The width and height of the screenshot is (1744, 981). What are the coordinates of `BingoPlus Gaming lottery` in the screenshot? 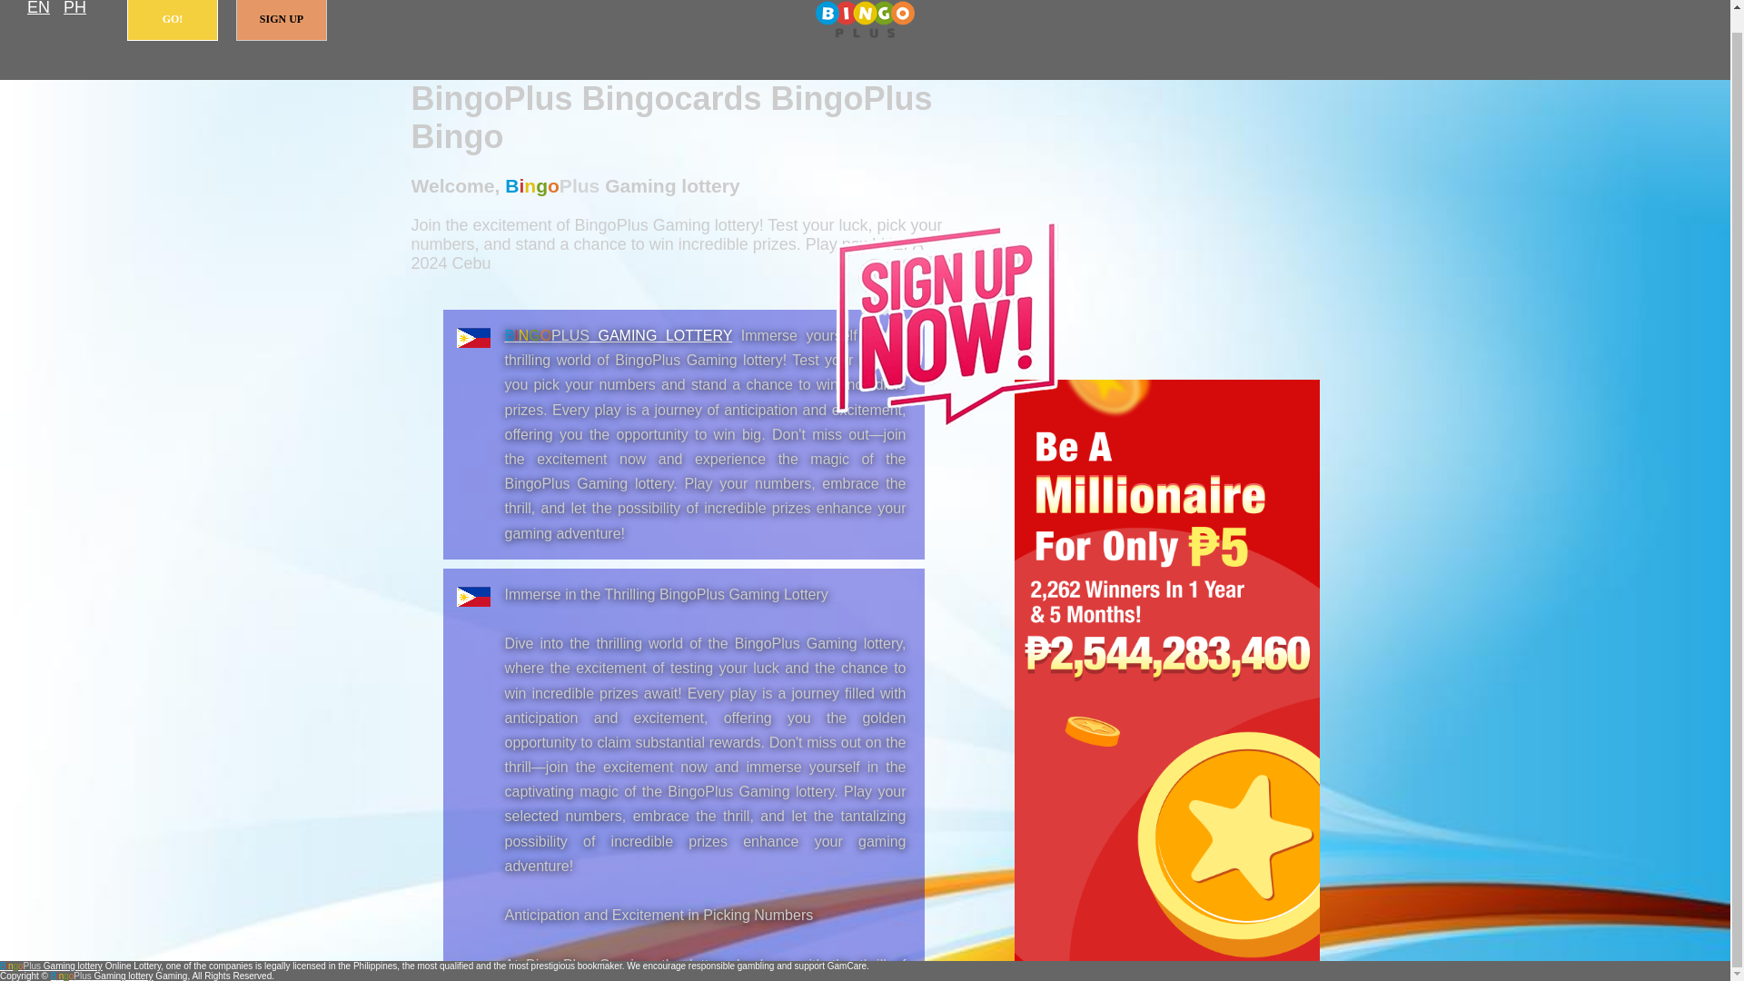 It's located at (619, 335).